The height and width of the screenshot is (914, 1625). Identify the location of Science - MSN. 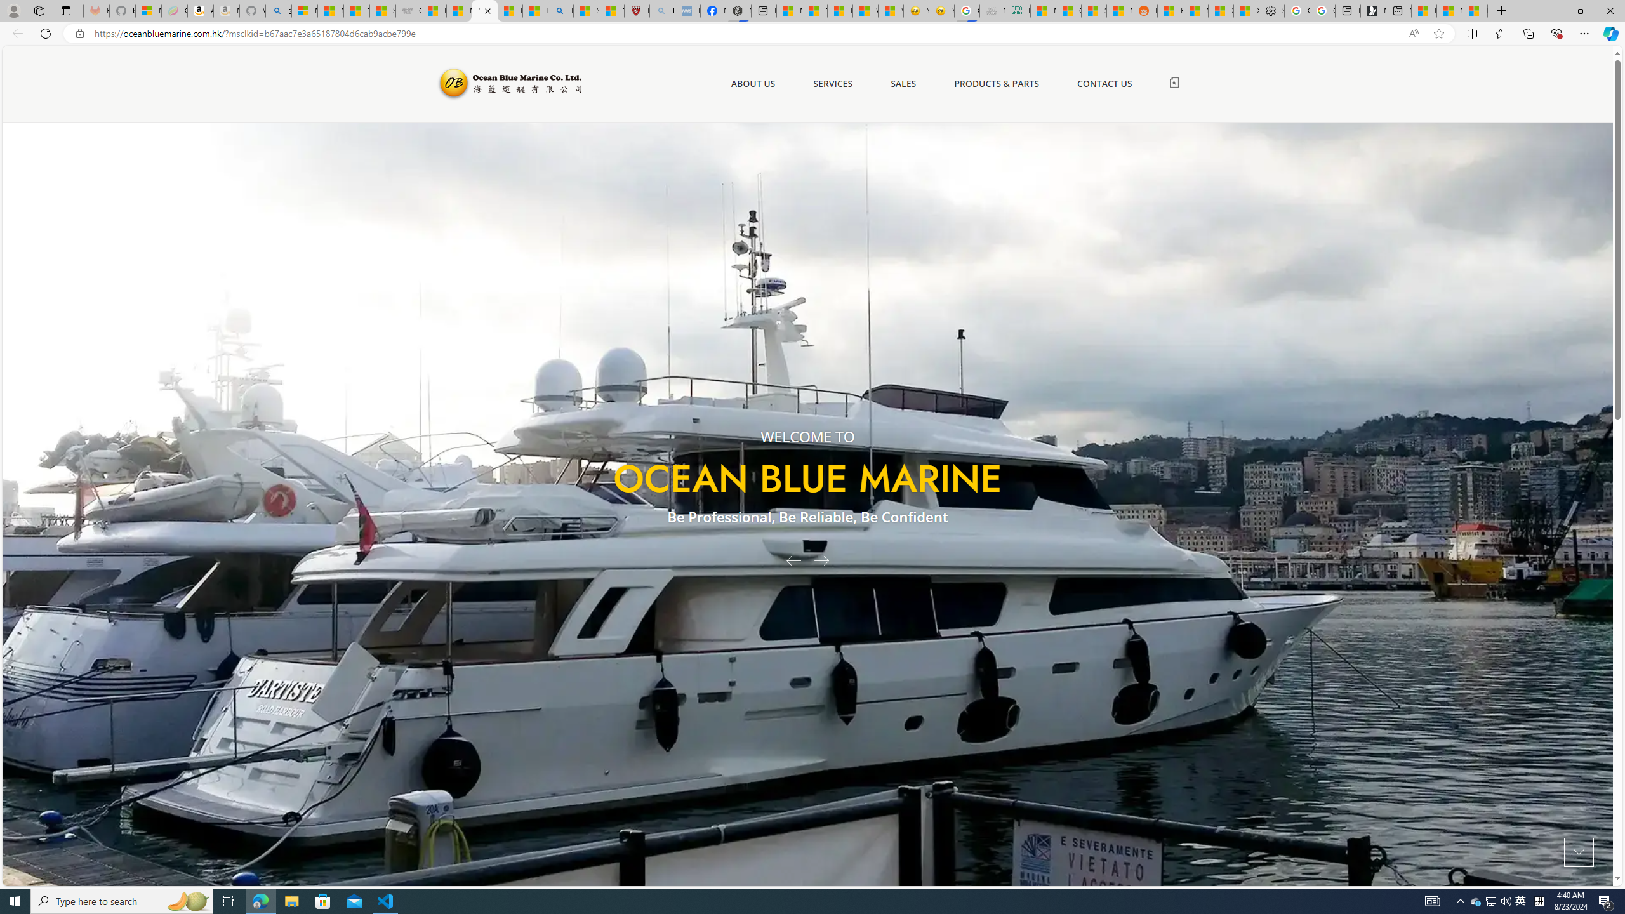
(587, 11).